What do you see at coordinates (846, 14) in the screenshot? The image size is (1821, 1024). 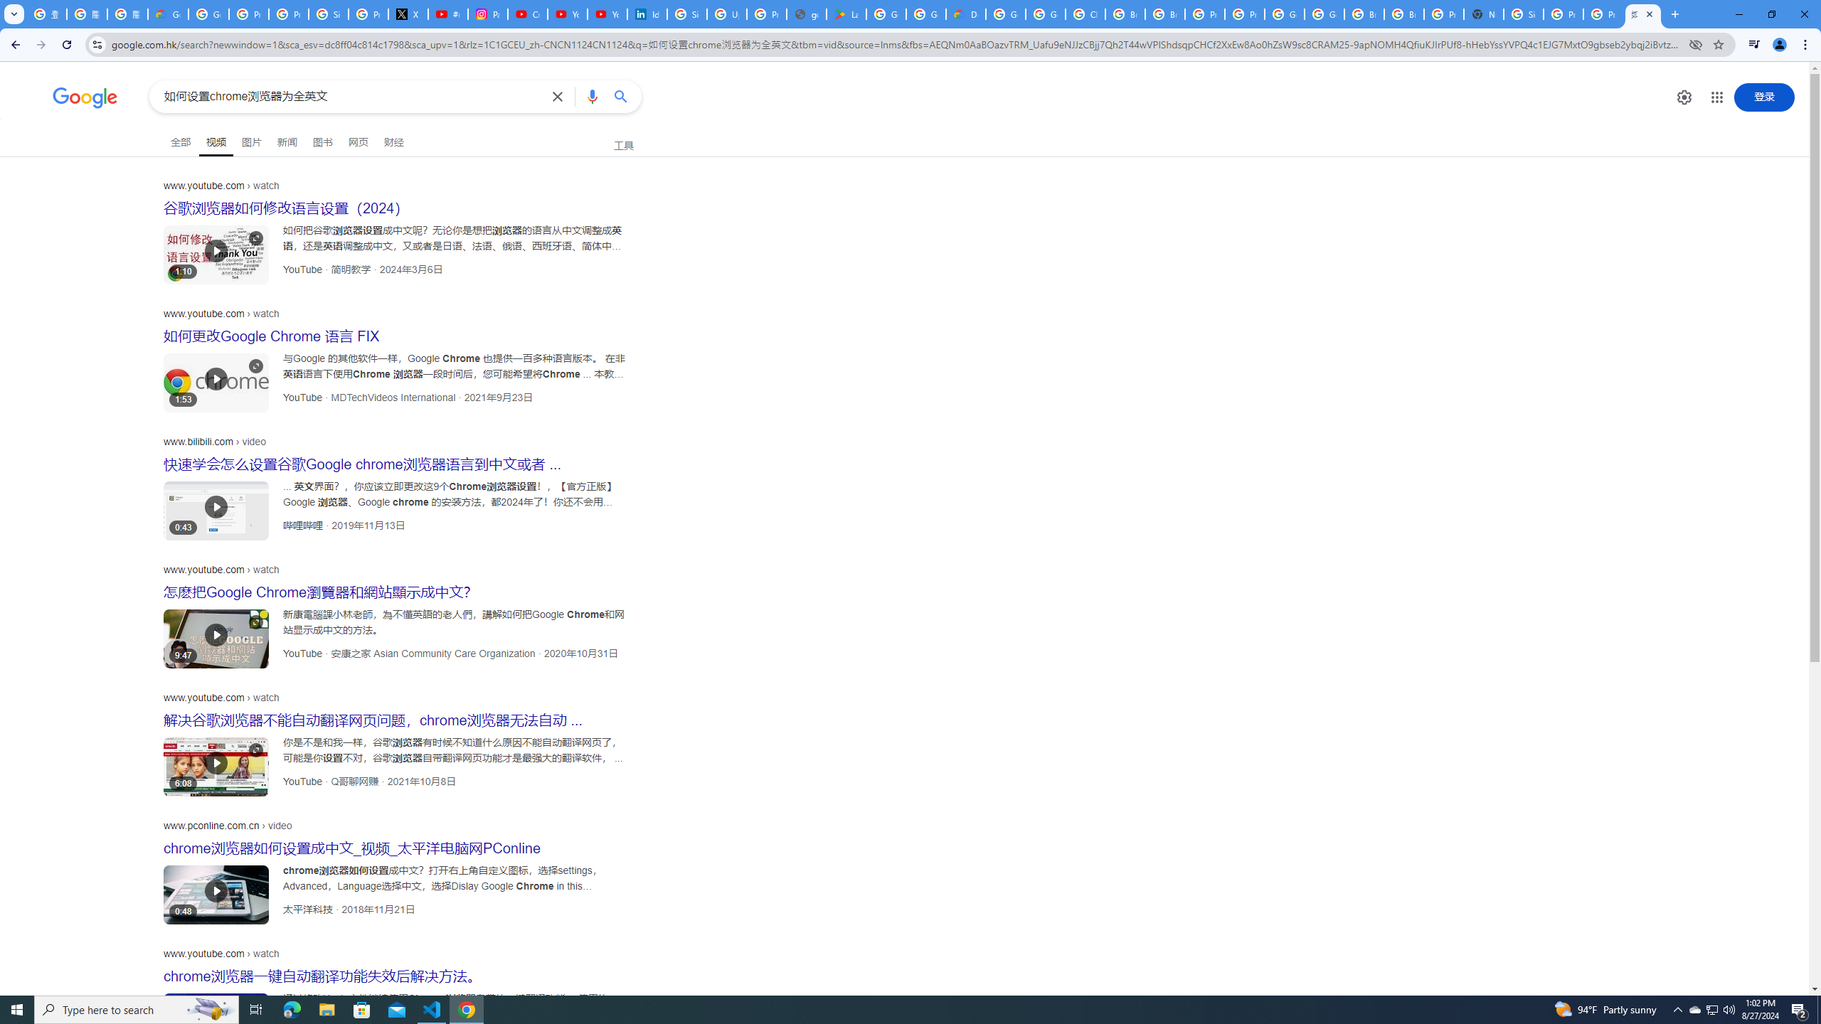 I see `Last Shelter: Survival - Apps on Google Play` at bounding box center [846, 14].